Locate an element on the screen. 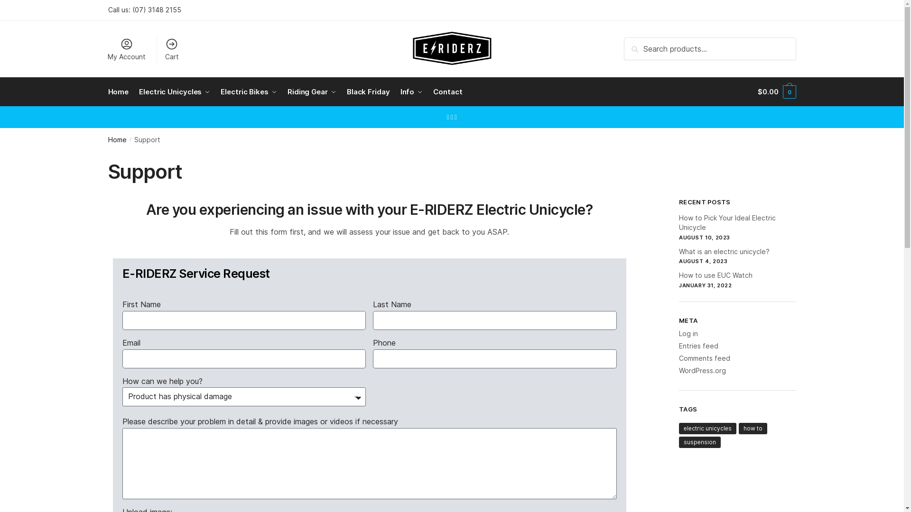 This screenshot has width=911, height=512. Entries feed is located at coordinates (698, 346).